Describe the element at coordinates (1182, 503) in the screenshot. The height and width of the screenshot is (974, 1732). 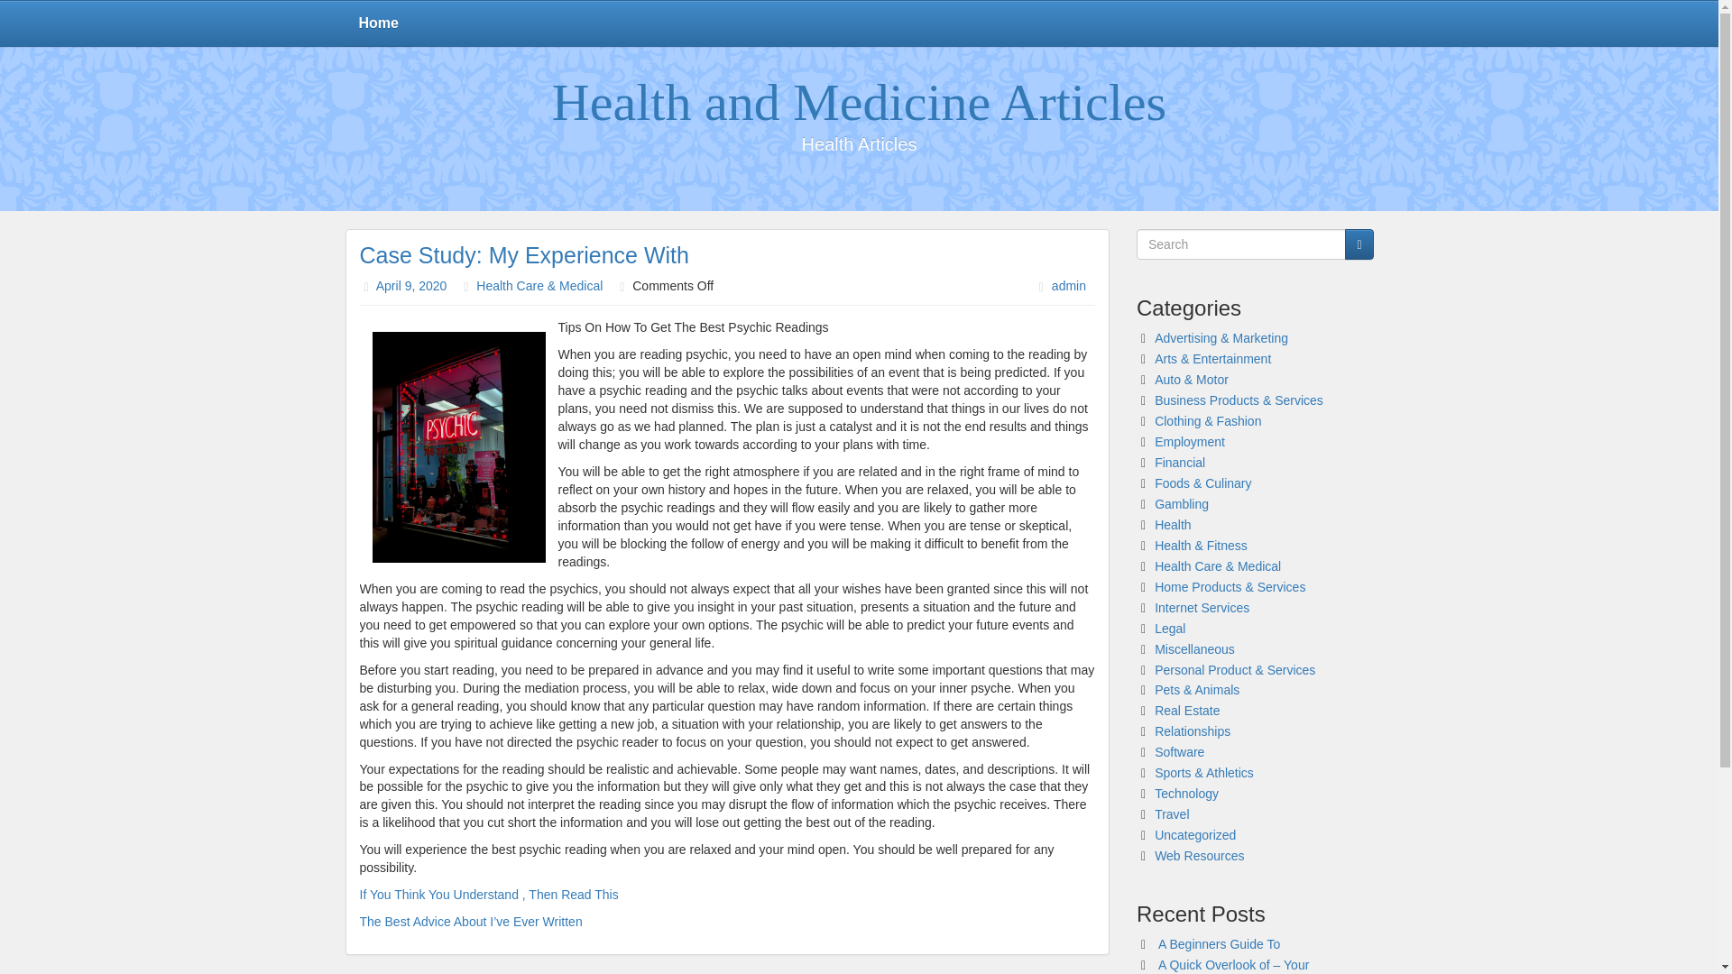
I see `Gambling` at that location.